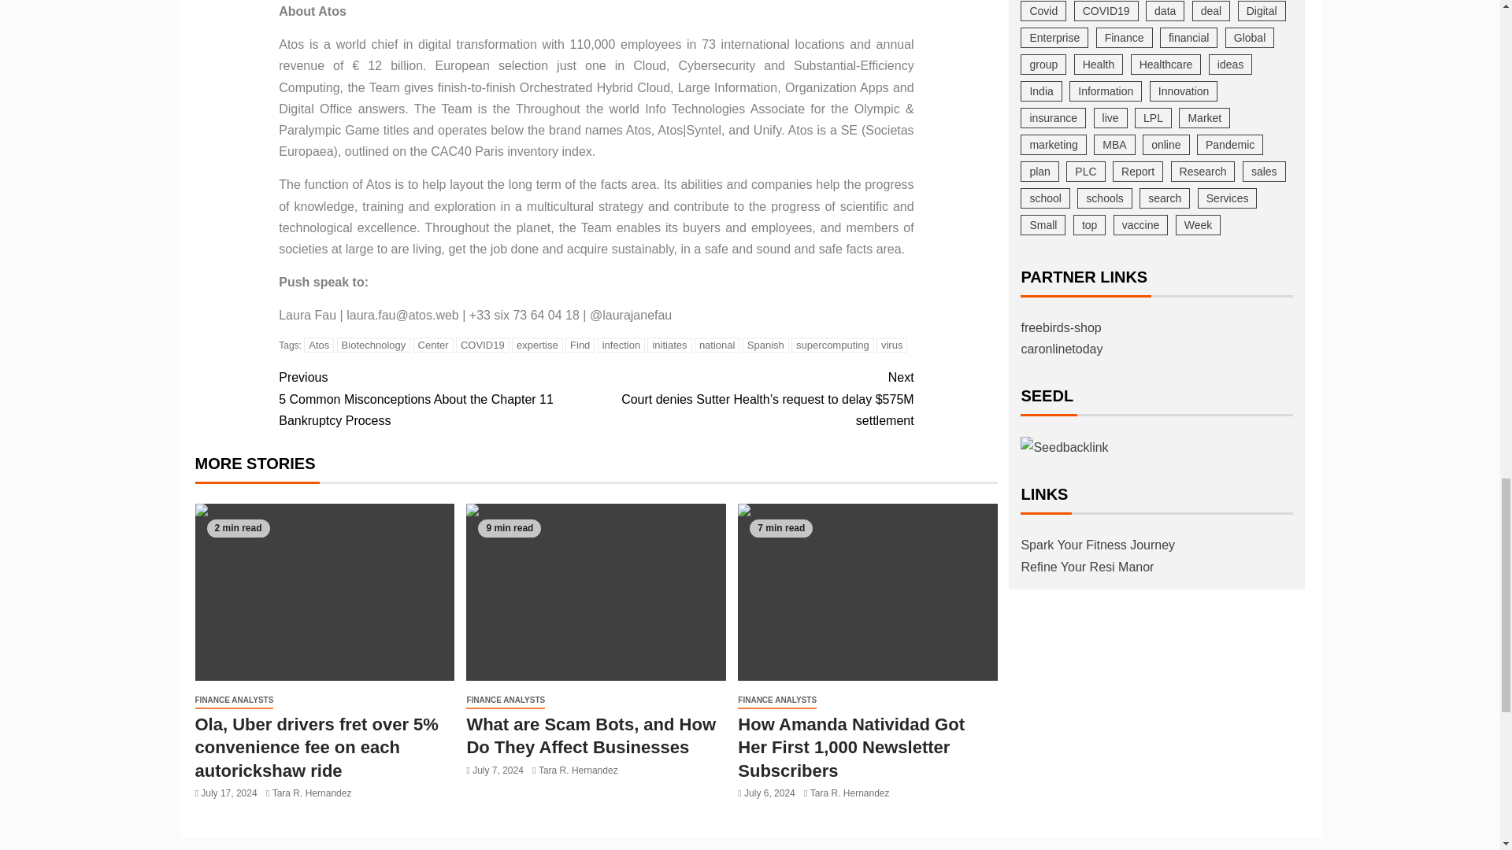 The image size is (1512, 850). Describe the element at coordinates (580, 345) in the screenshot. I see `Find` at that location.